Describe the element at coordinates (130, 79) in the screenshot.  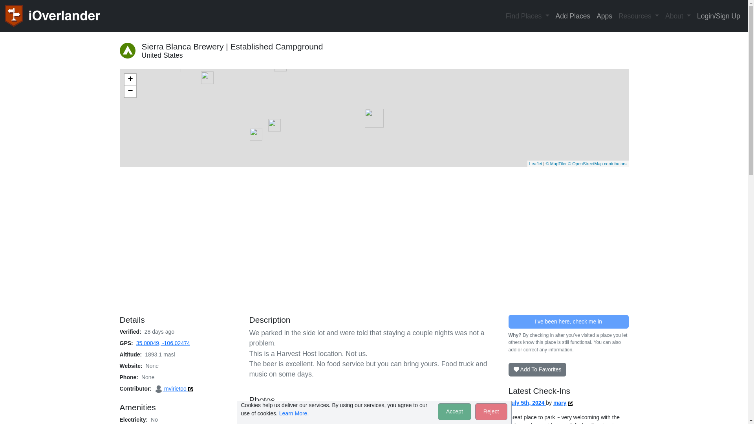
I see `Zoom in` at that location.